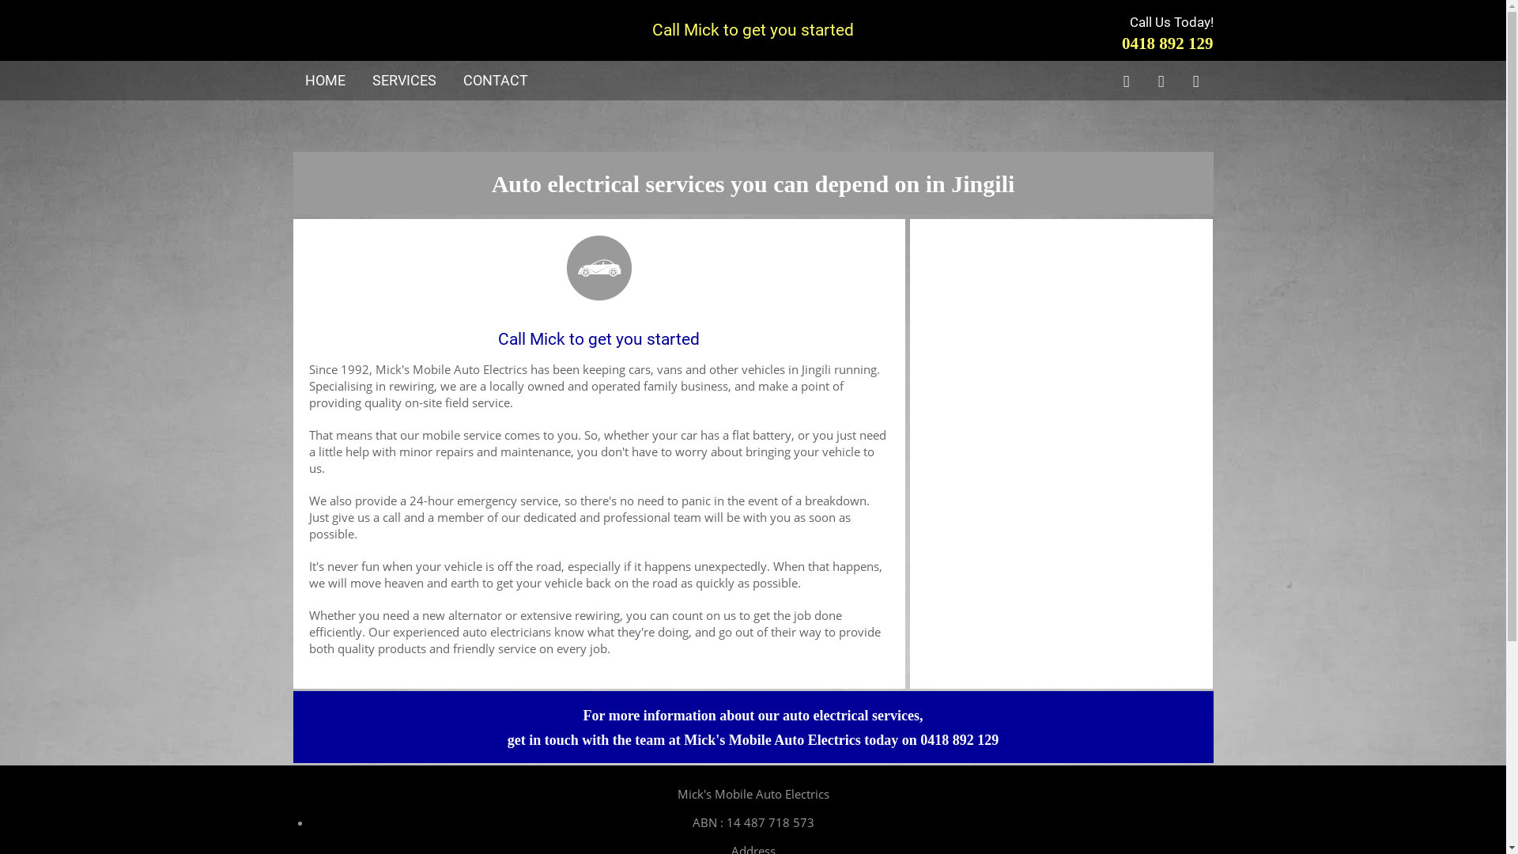 This screenshot has width=1518, height=854. I want to click on CONTACT, so click(496, 81).